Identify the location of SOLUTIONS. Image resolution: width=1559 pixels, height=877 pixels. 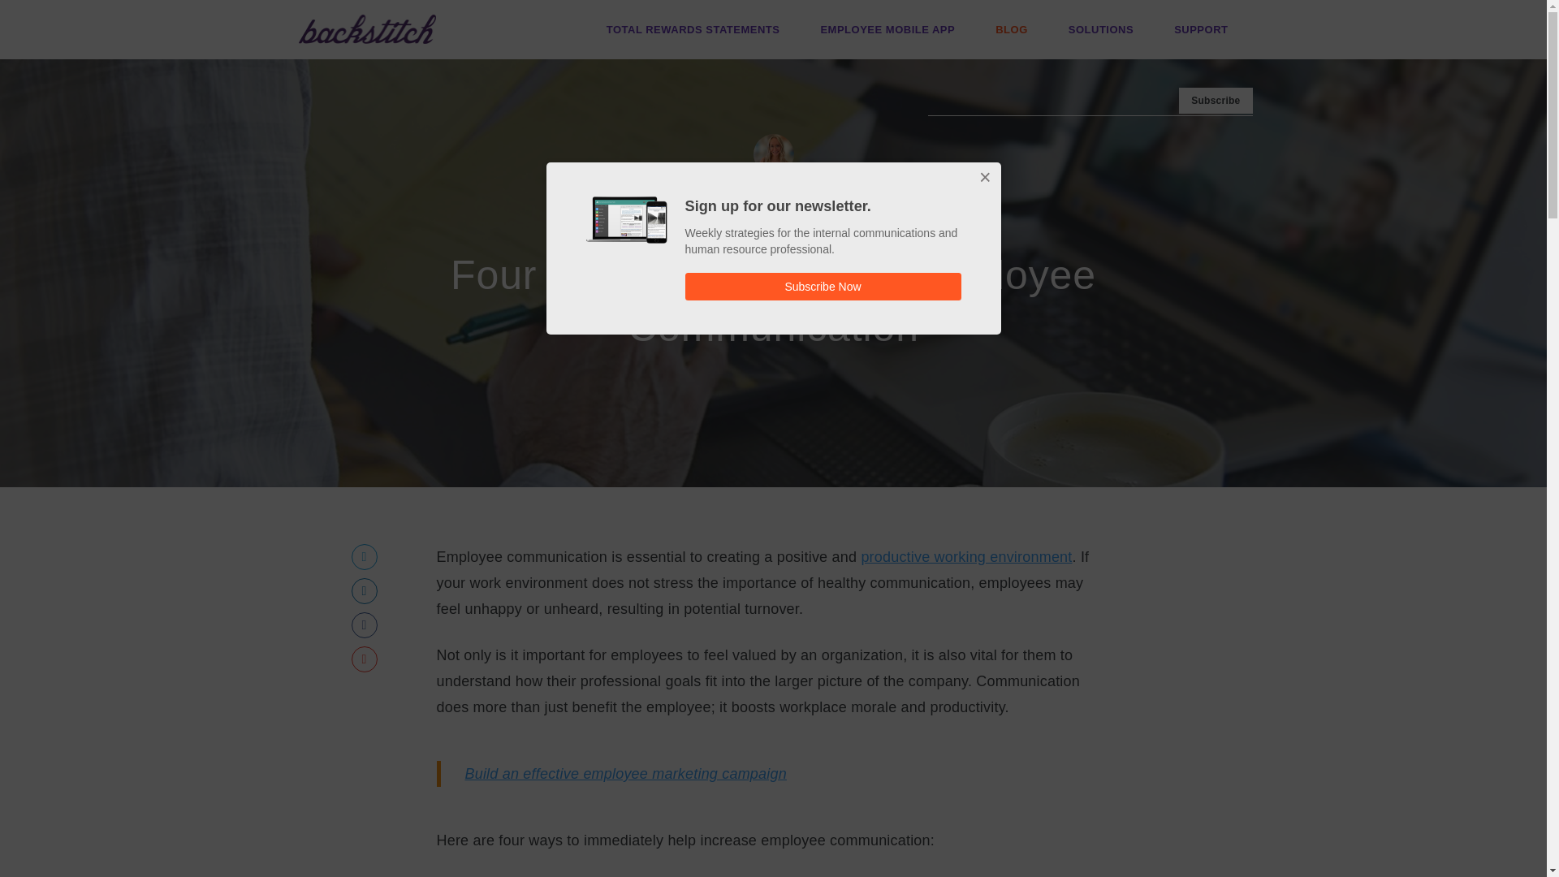
(1100, 29).